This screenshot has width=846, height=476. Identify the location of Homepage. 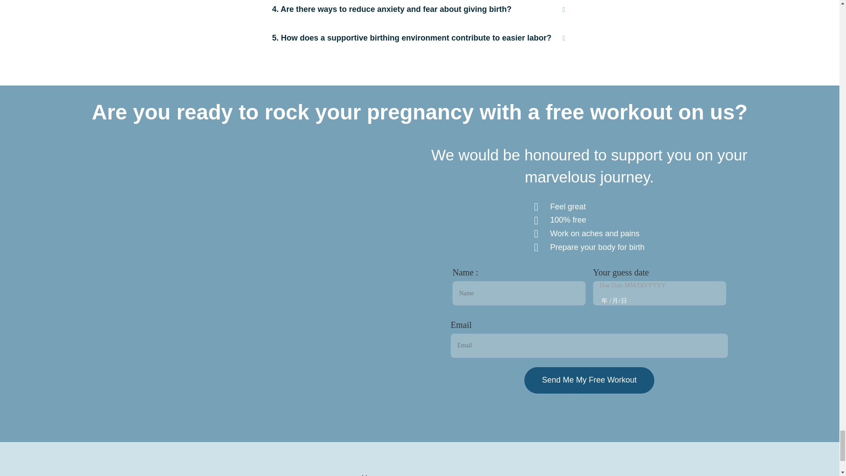
(438, 474).